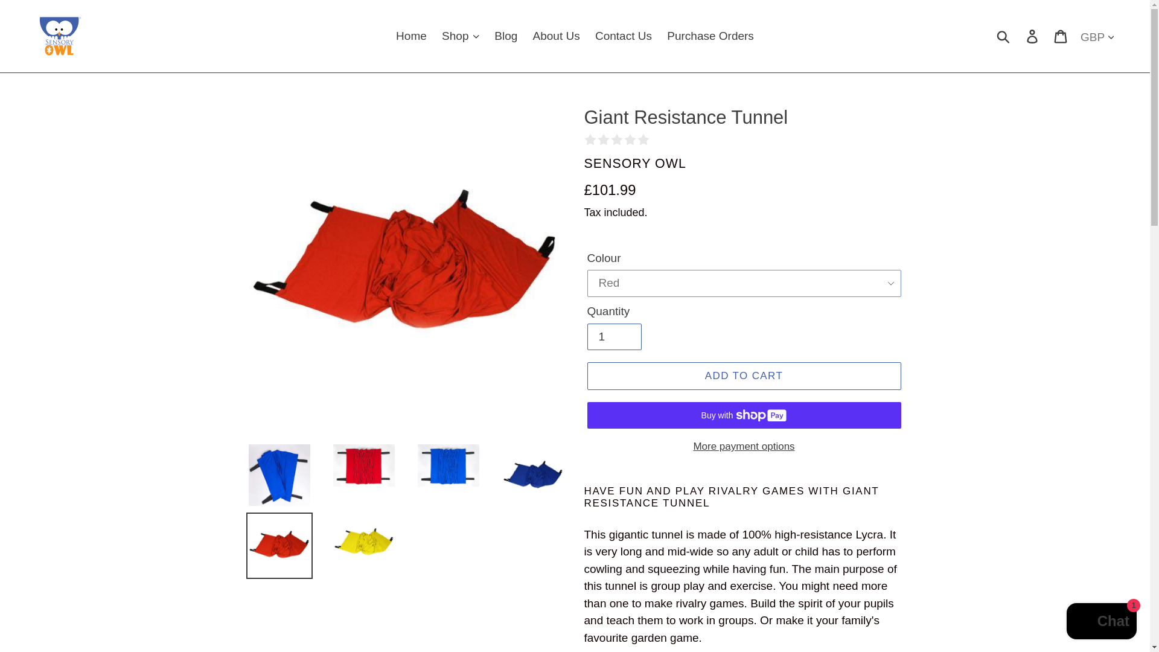 This screenshot has height=652, width=1159. Describe the element at coordinates (1033, 36) in the screenshot. I see `Log in` at that location.